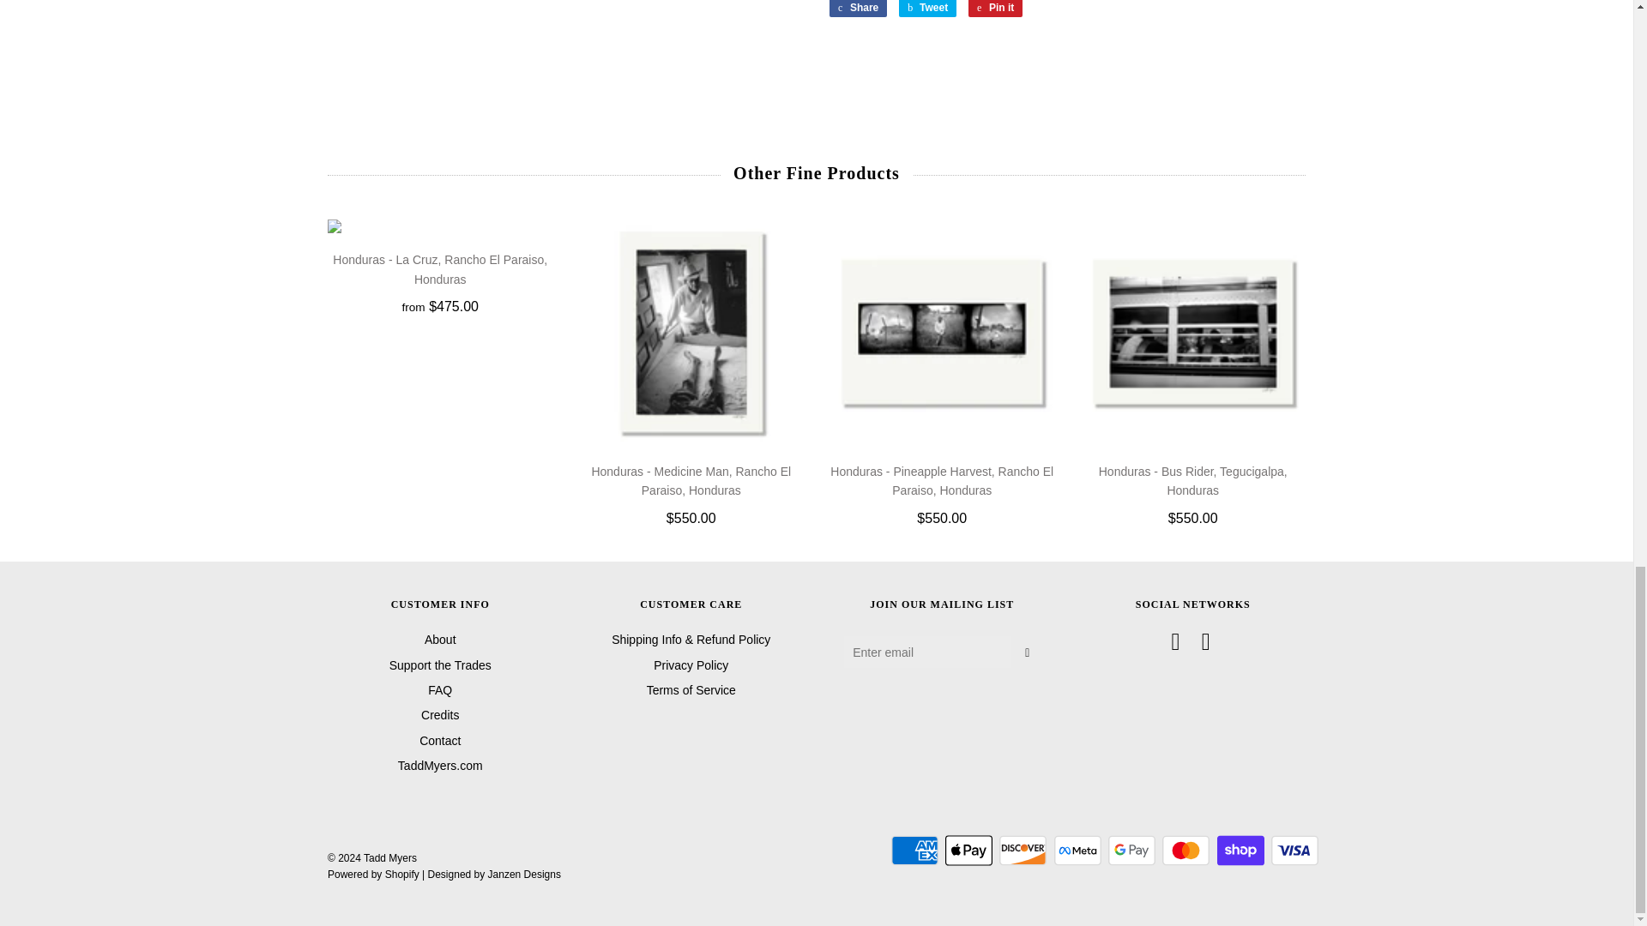 Image resolution: width=1647 pixels, height=926 pixels. Describe the element at coordinates (441, 226) in the screenshot. I see `Honduras - La Cruz, Rancho El Paraiso, Honduras` at that location.